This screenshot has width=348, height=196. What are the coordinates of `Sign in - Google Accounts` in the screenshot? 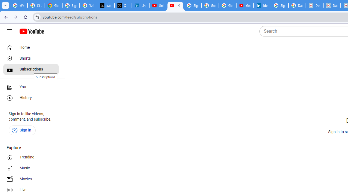 It's located at (71, 5).